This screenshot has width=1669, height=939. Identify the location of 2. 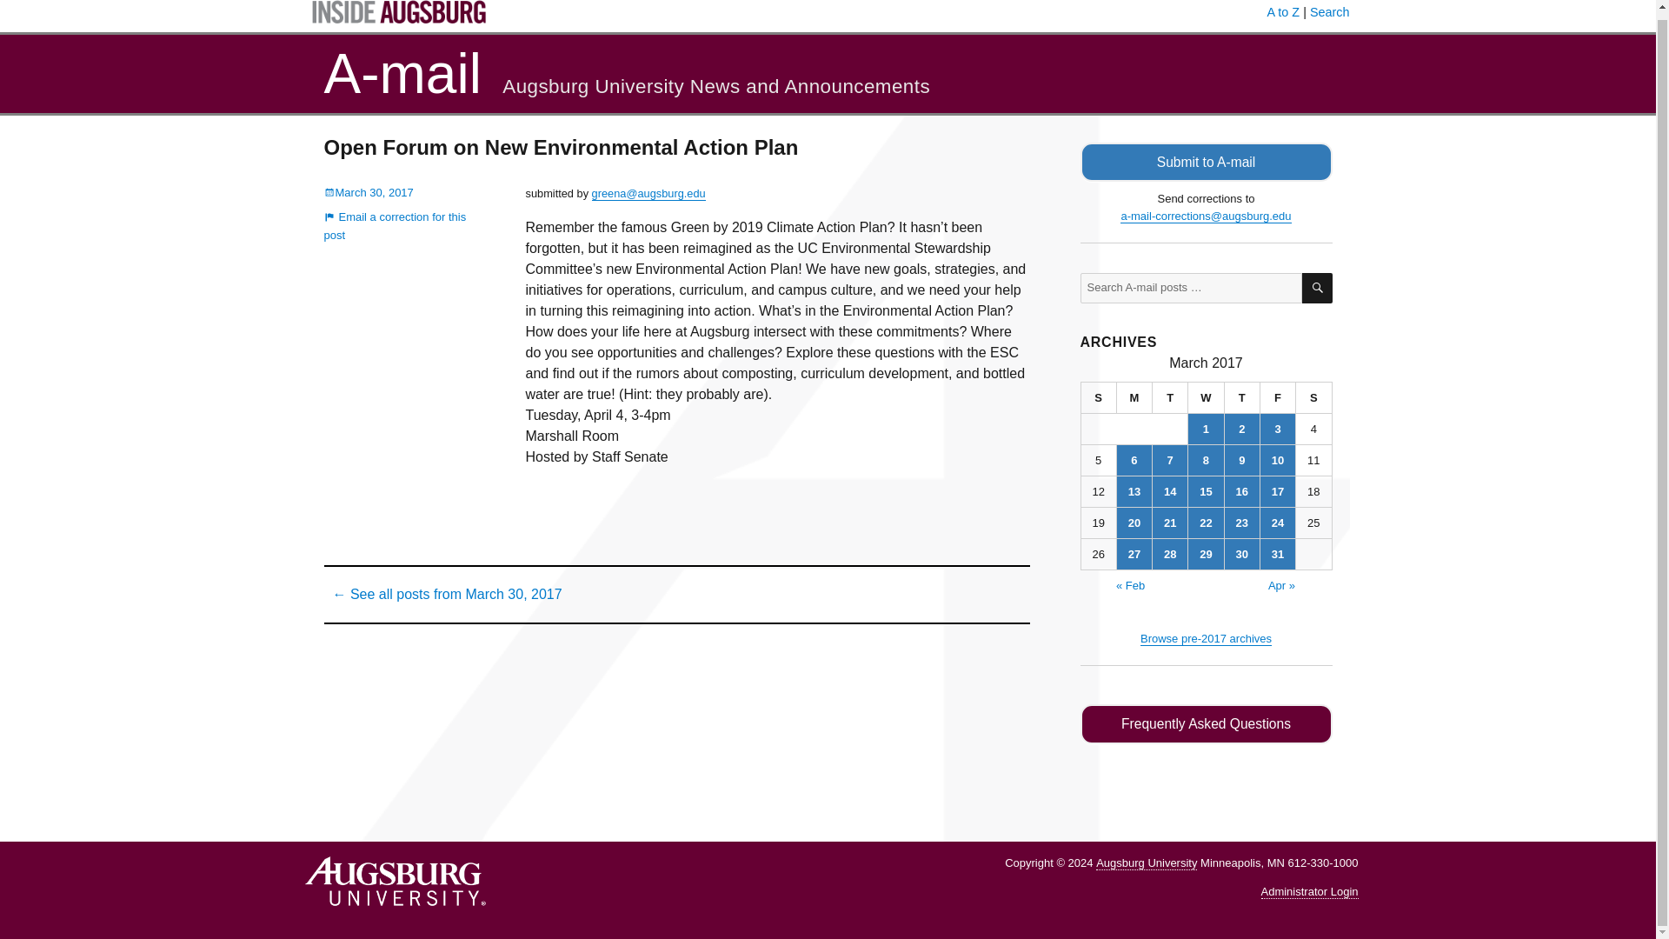
(1242, 429).